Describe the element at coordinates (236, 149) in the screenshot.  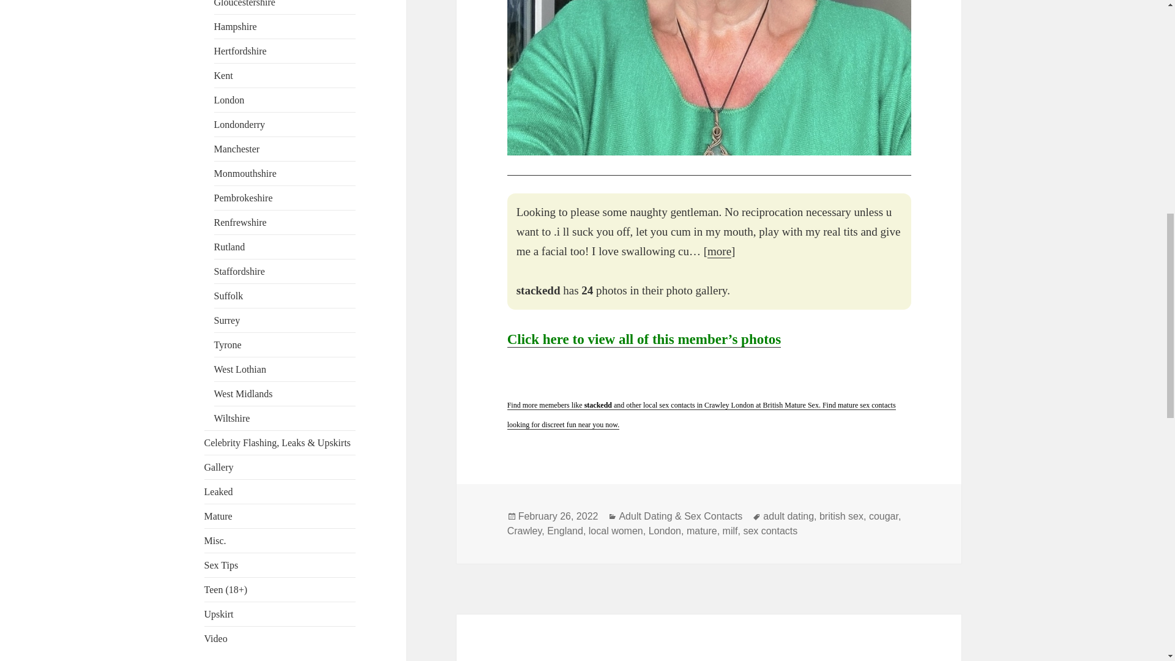
I see `Manchester` at that location.